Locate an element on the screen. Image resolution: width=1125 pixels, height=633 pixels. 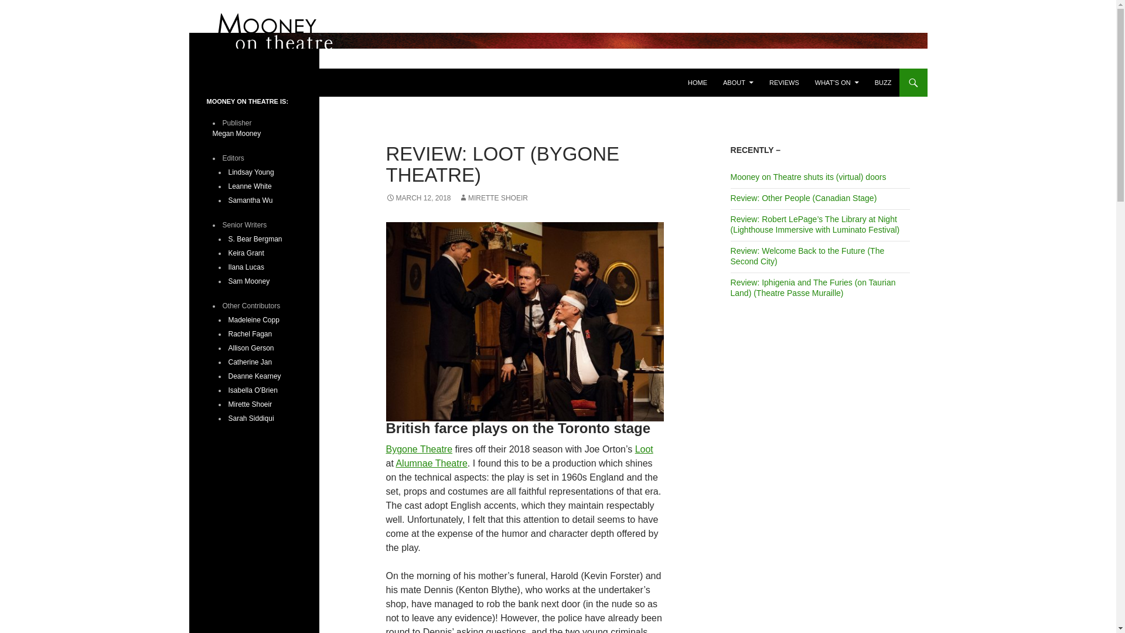
MARCH 12, 2018 is located at coordinates (418, 198).